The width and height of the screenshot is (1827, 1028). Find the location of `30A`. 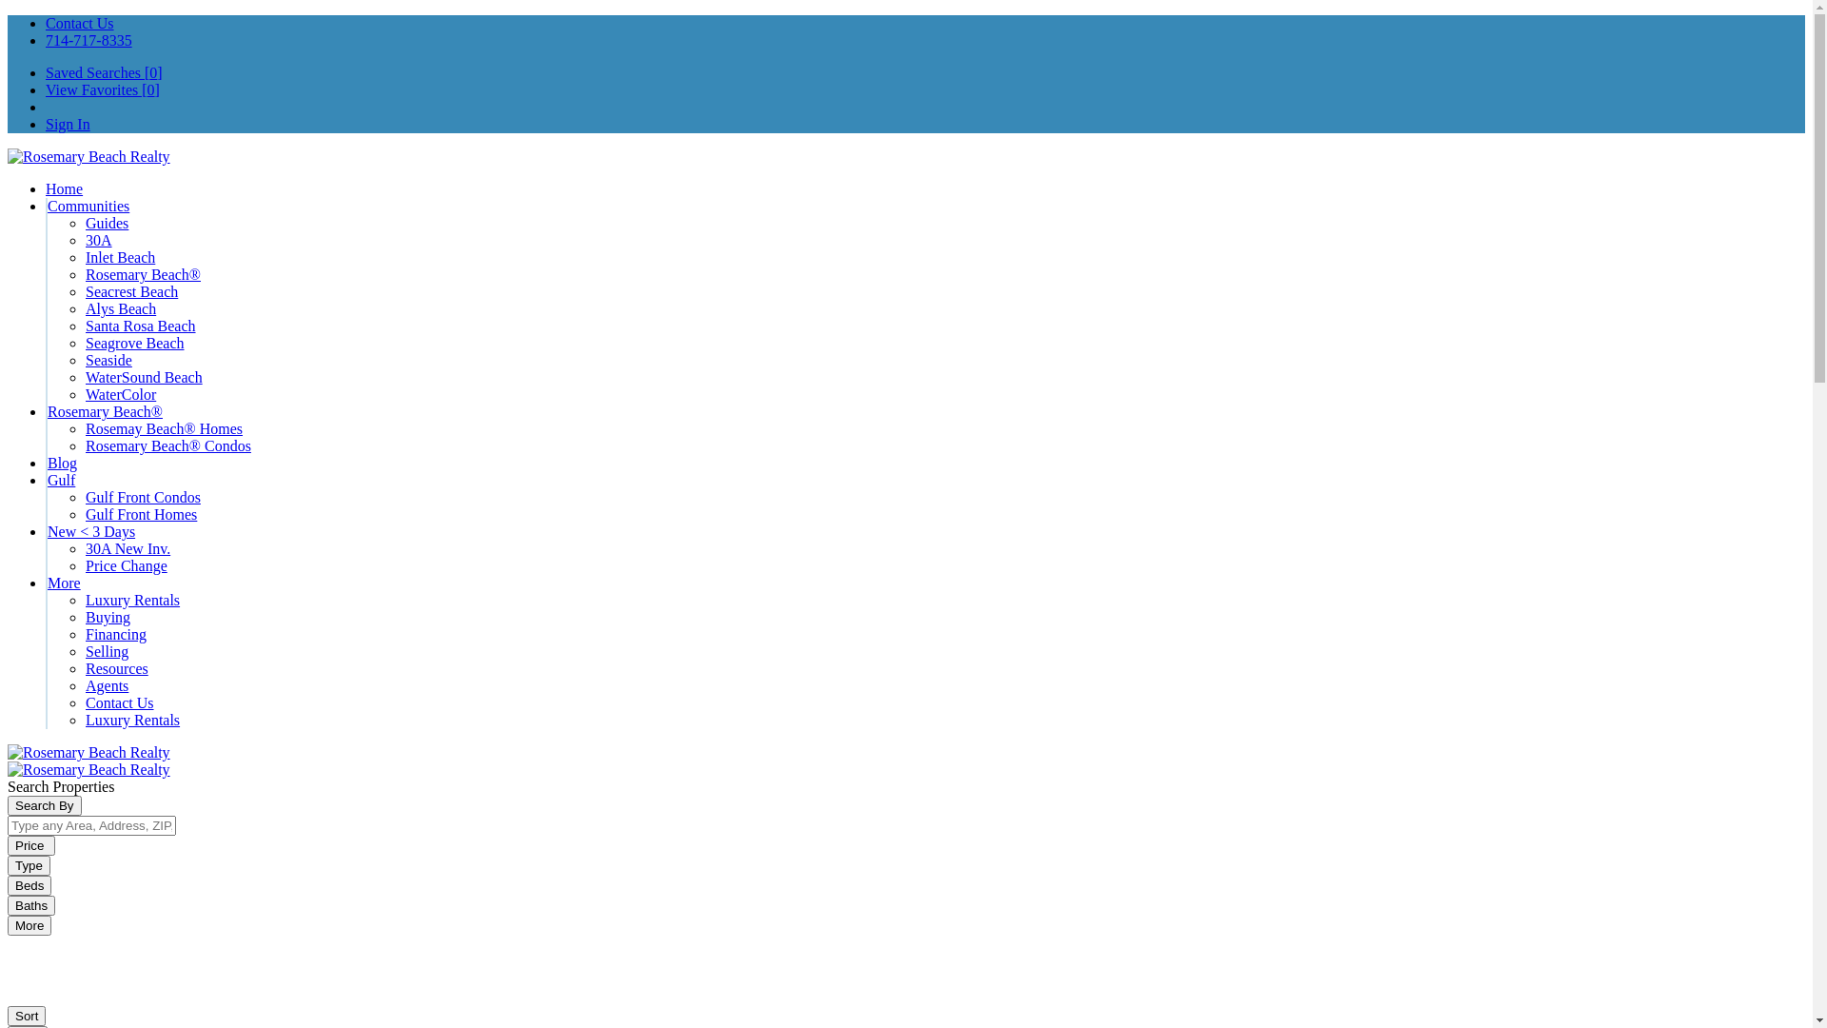

30A is located at coordinates (99, 240).